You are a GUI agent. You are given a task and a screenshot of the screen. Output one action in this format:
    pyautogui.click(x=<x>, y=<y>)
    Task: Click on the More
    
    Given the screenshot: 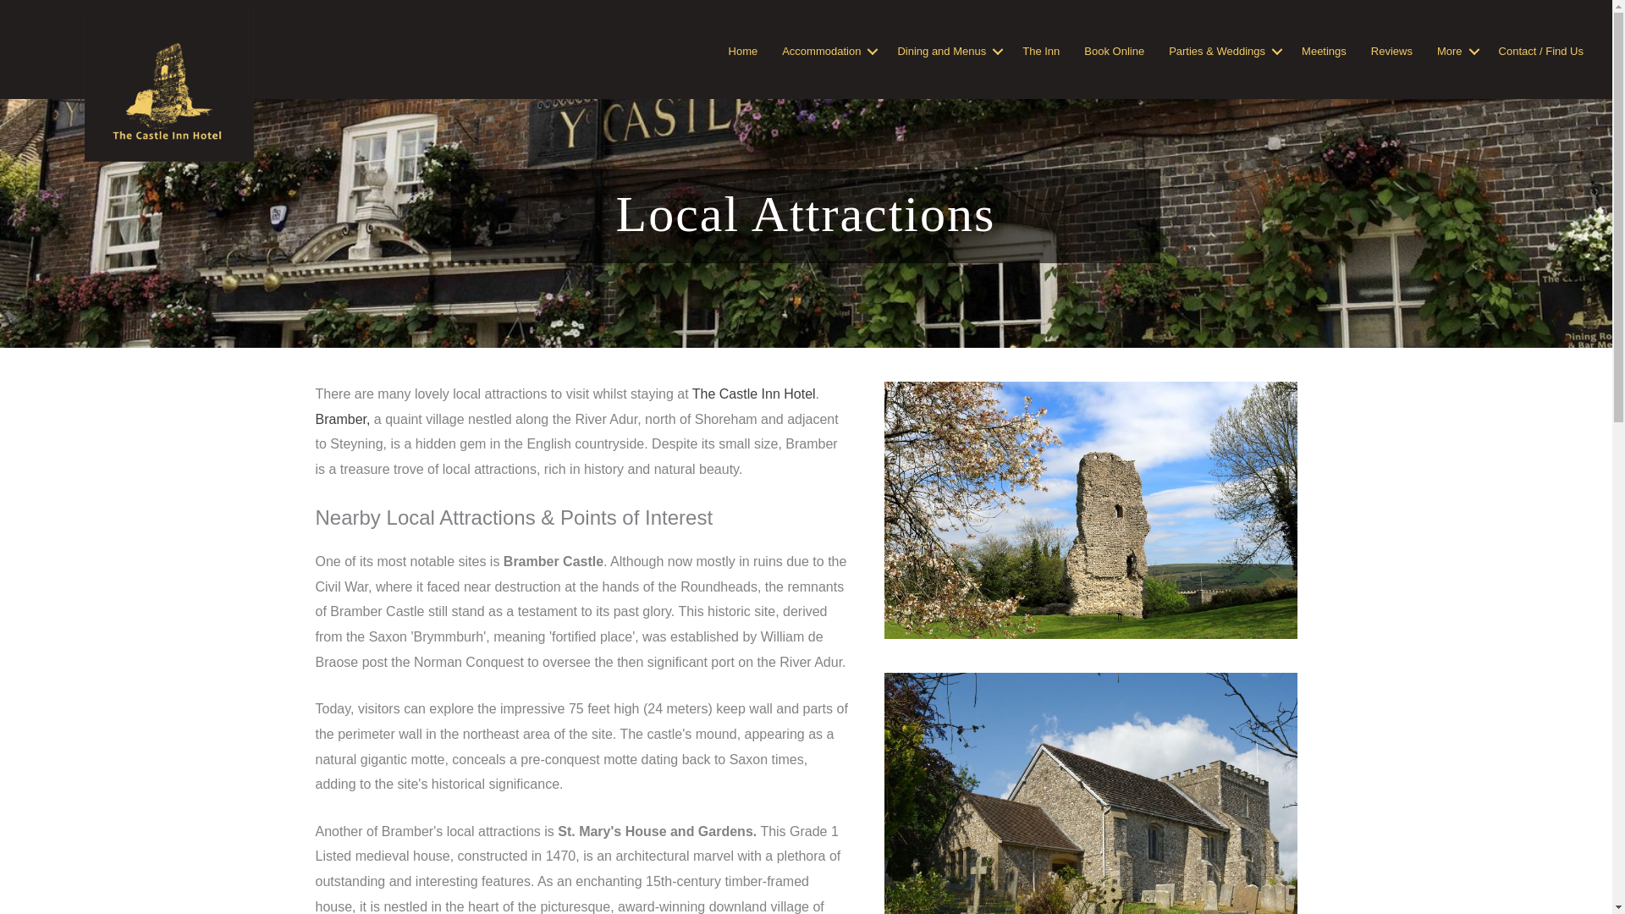 What is the action you would take?
    pyautogui.click(x=1456, y=51)
    